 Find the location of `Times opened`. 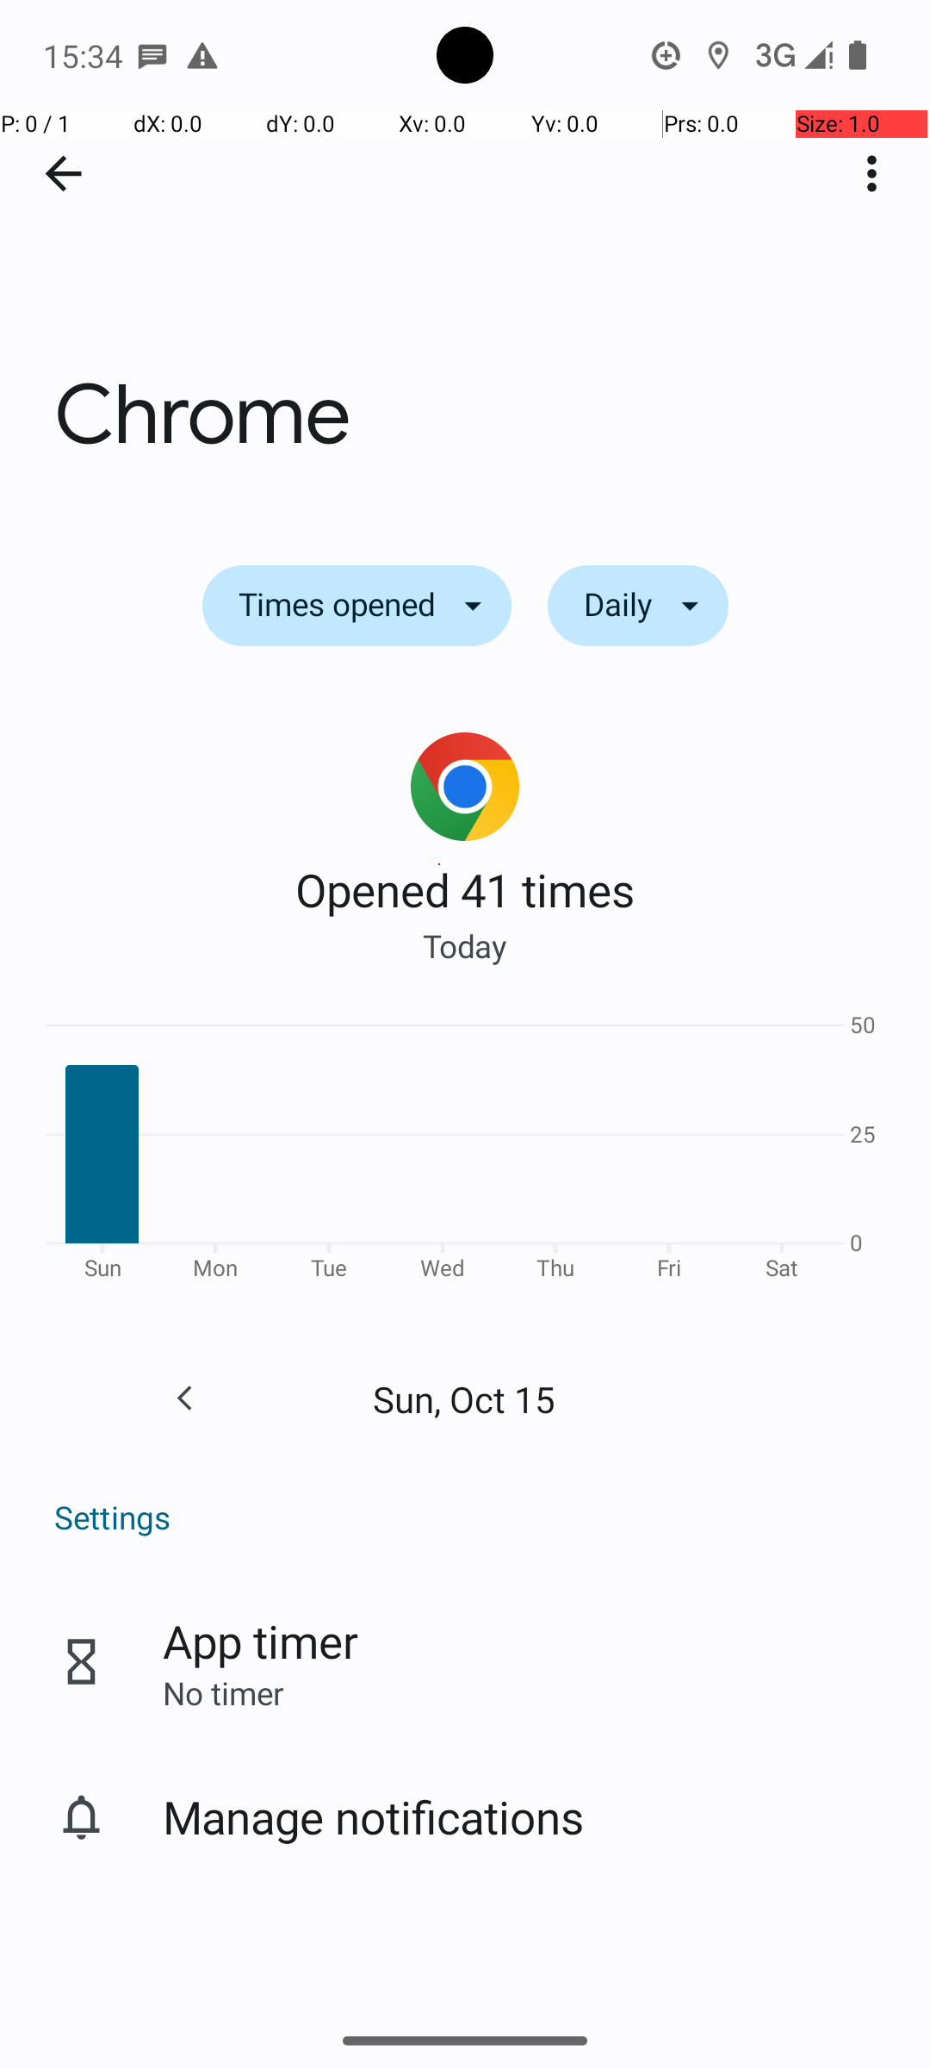

Times opened is located at coordinates (356, 606).